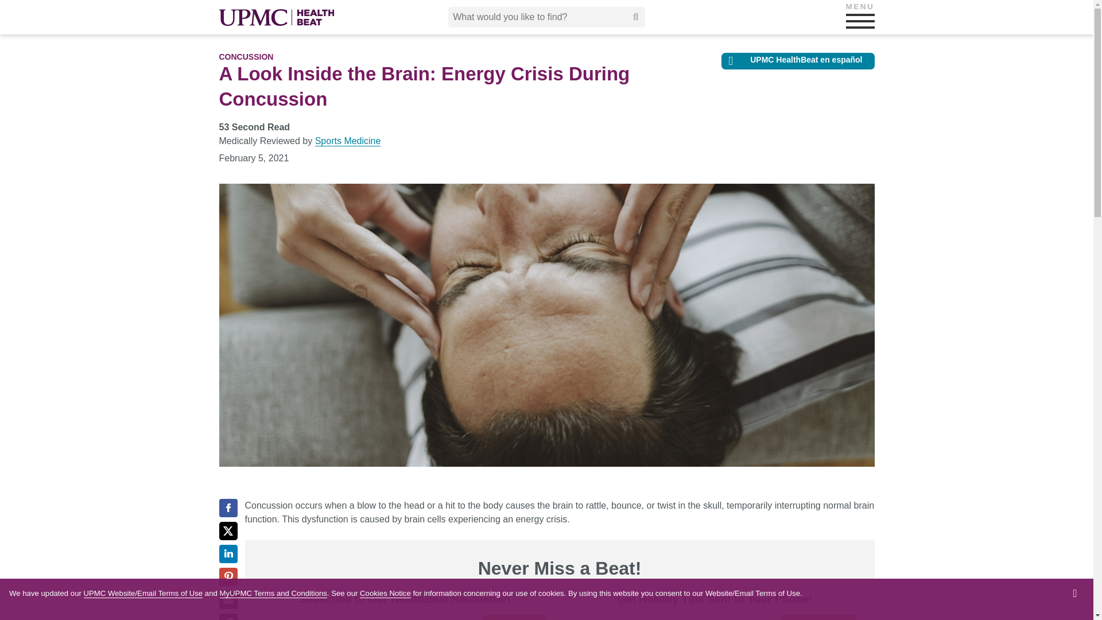 Image resolution: width=1102 pixels, height=620 pixels. I want to click on   MENU, so click(860, 21).